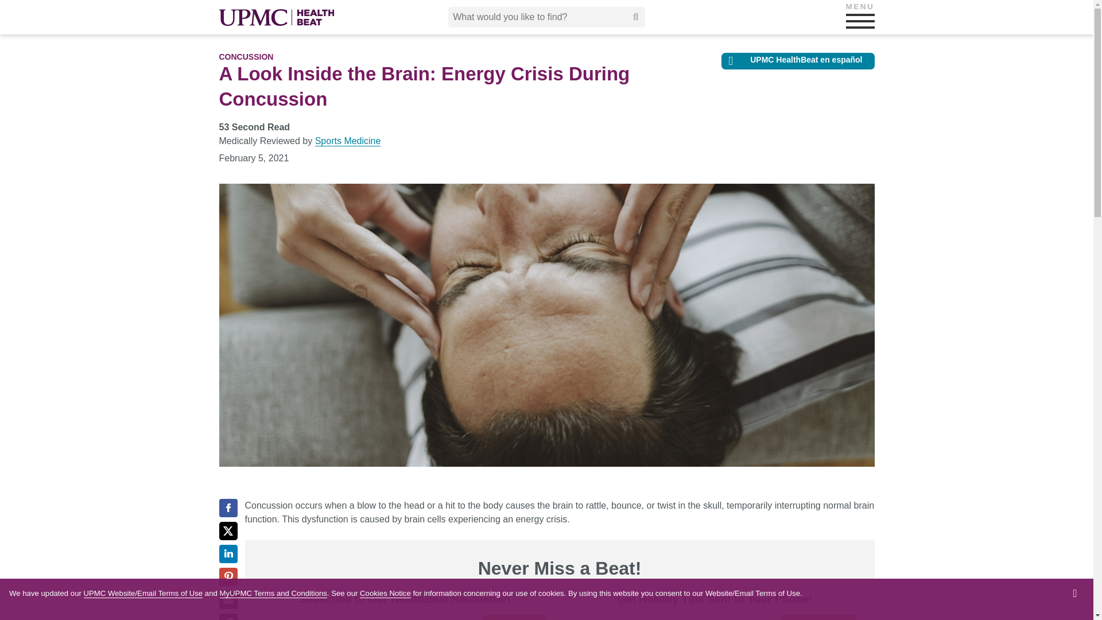 Image resolution: width=1102 pixels, height=620 pixels. I want to click on   MENU, so click(860, 21).